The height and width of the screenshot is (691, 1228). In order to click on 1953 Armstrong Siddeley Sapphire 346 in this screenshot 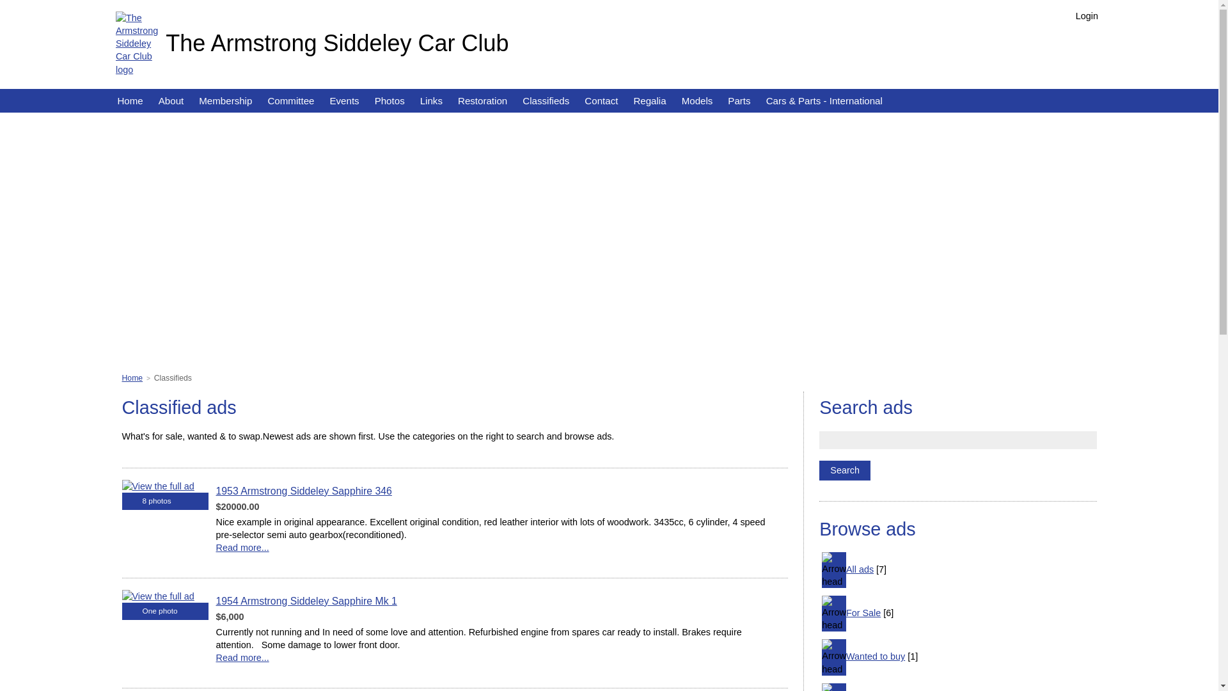, I will do `click(304, 491)`.